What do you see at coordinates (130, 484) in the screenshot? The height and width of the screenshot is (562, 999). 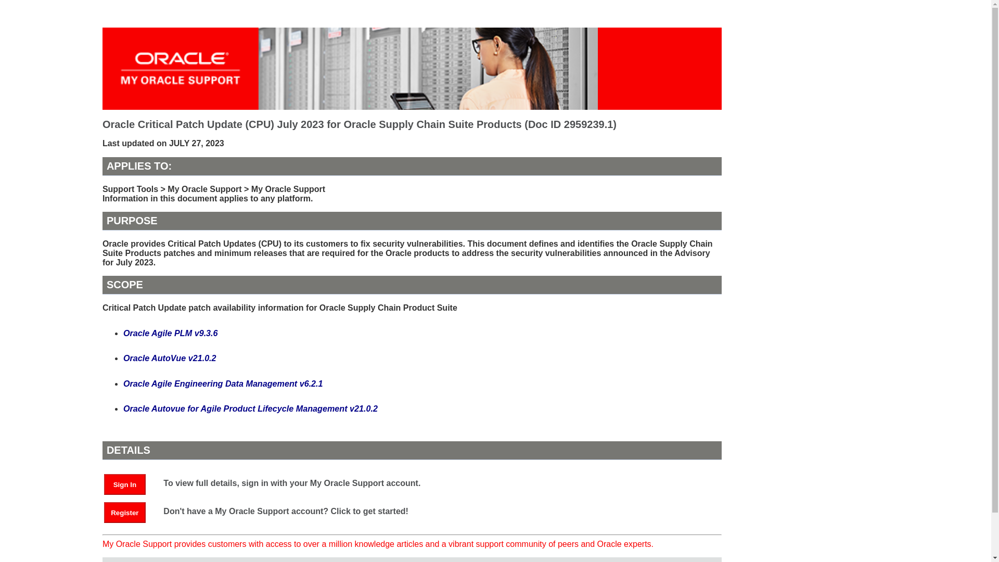 I see `Sign In` at bounding box center [130, 484].